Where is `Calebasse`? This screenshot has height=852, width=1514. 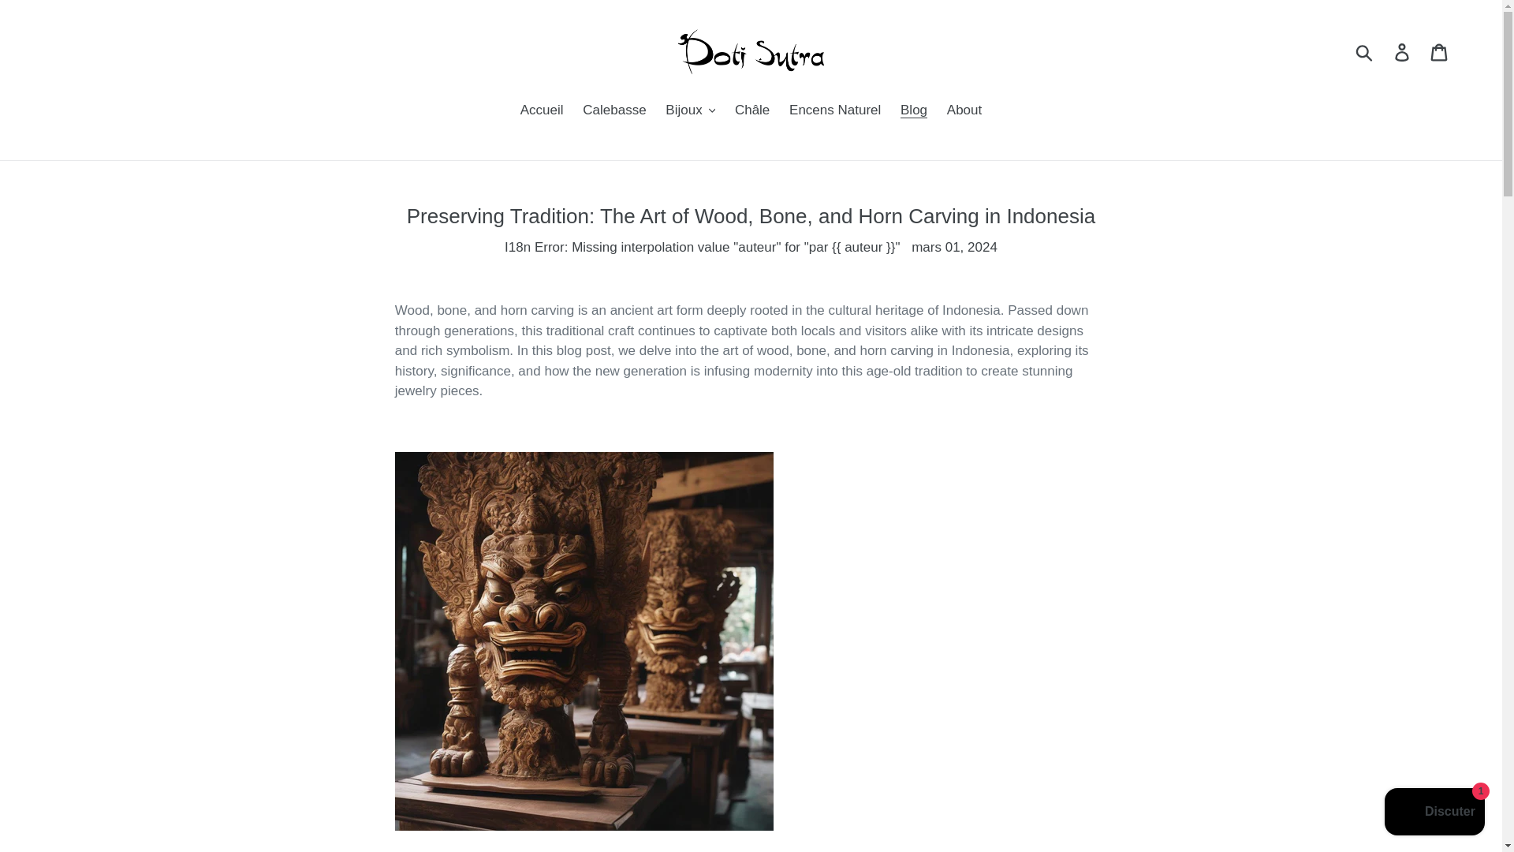 Calebasse is located at coordinates (614, 111).